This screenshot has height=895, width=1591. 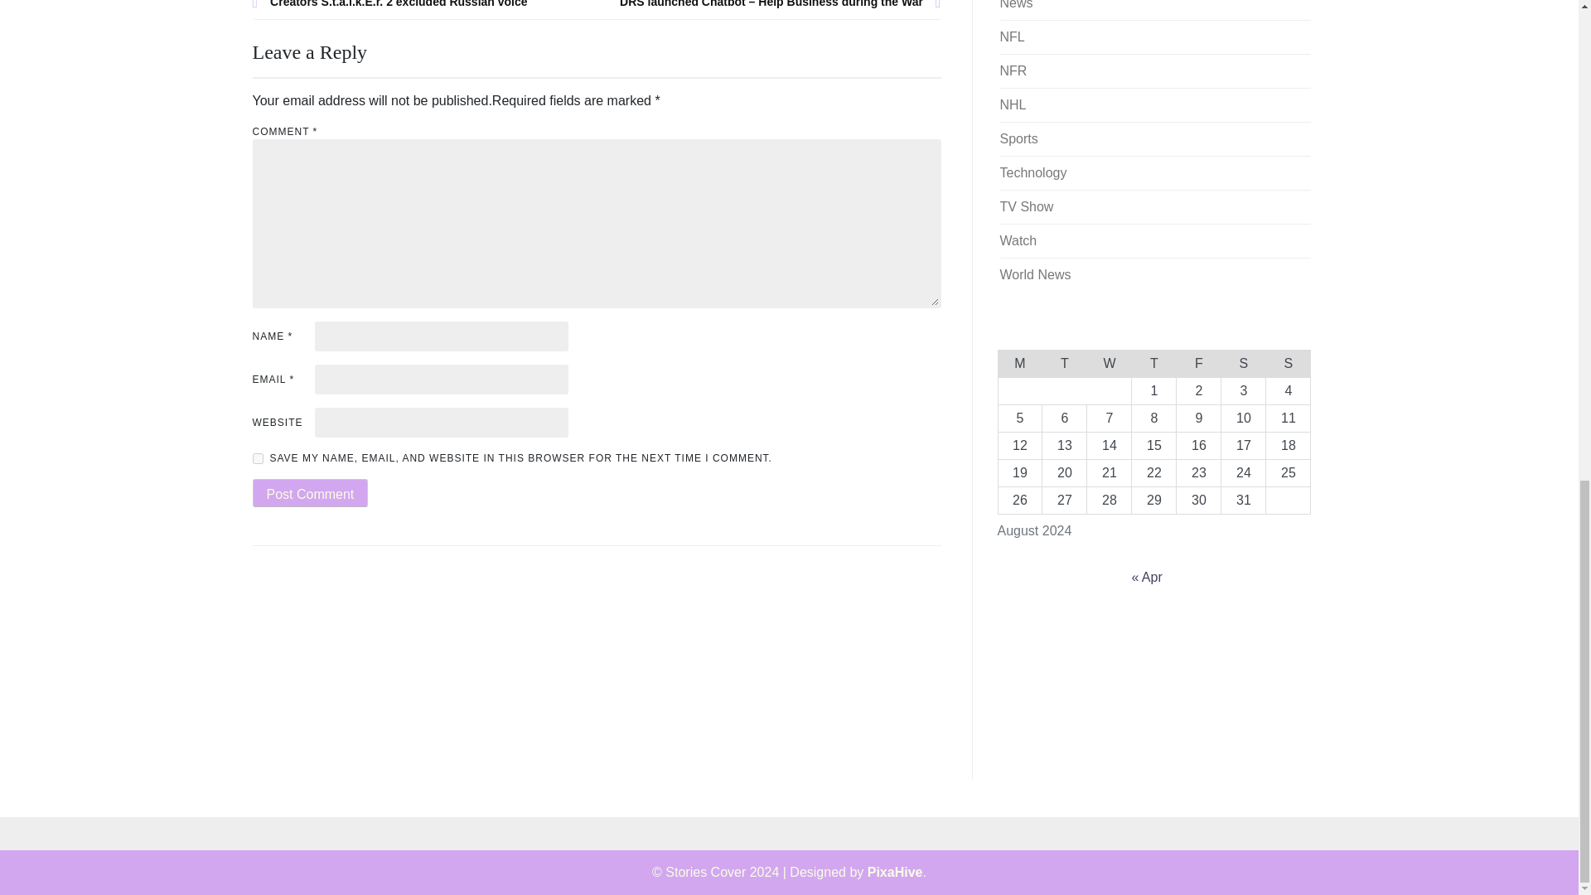 I want to click on Wednesday, so click(x=1109, y=363).